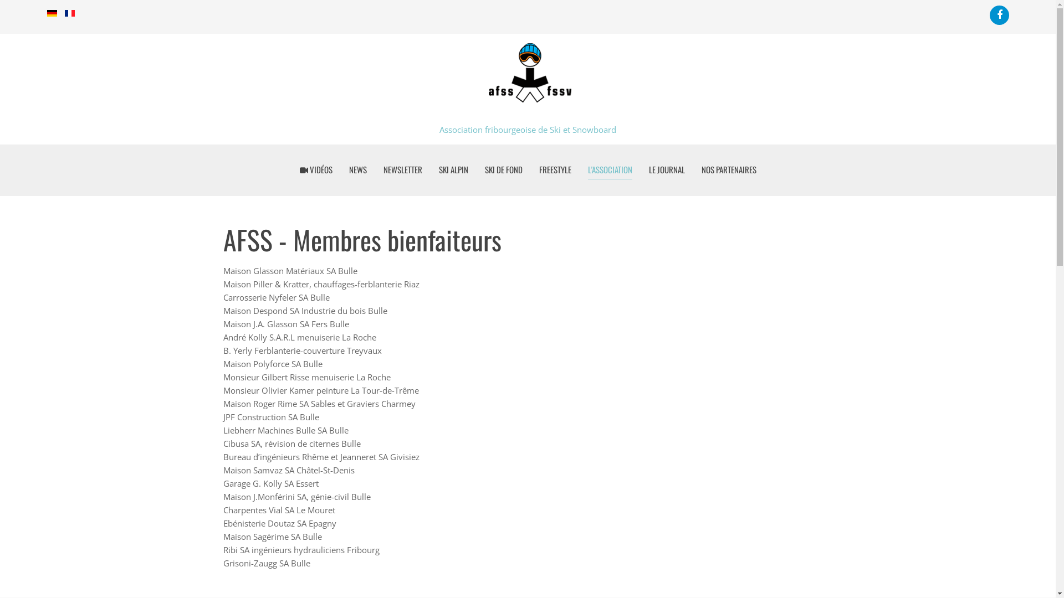  Describe the element at coordinates (358, 169) in the screenshot. I see `NEWS` at that location.